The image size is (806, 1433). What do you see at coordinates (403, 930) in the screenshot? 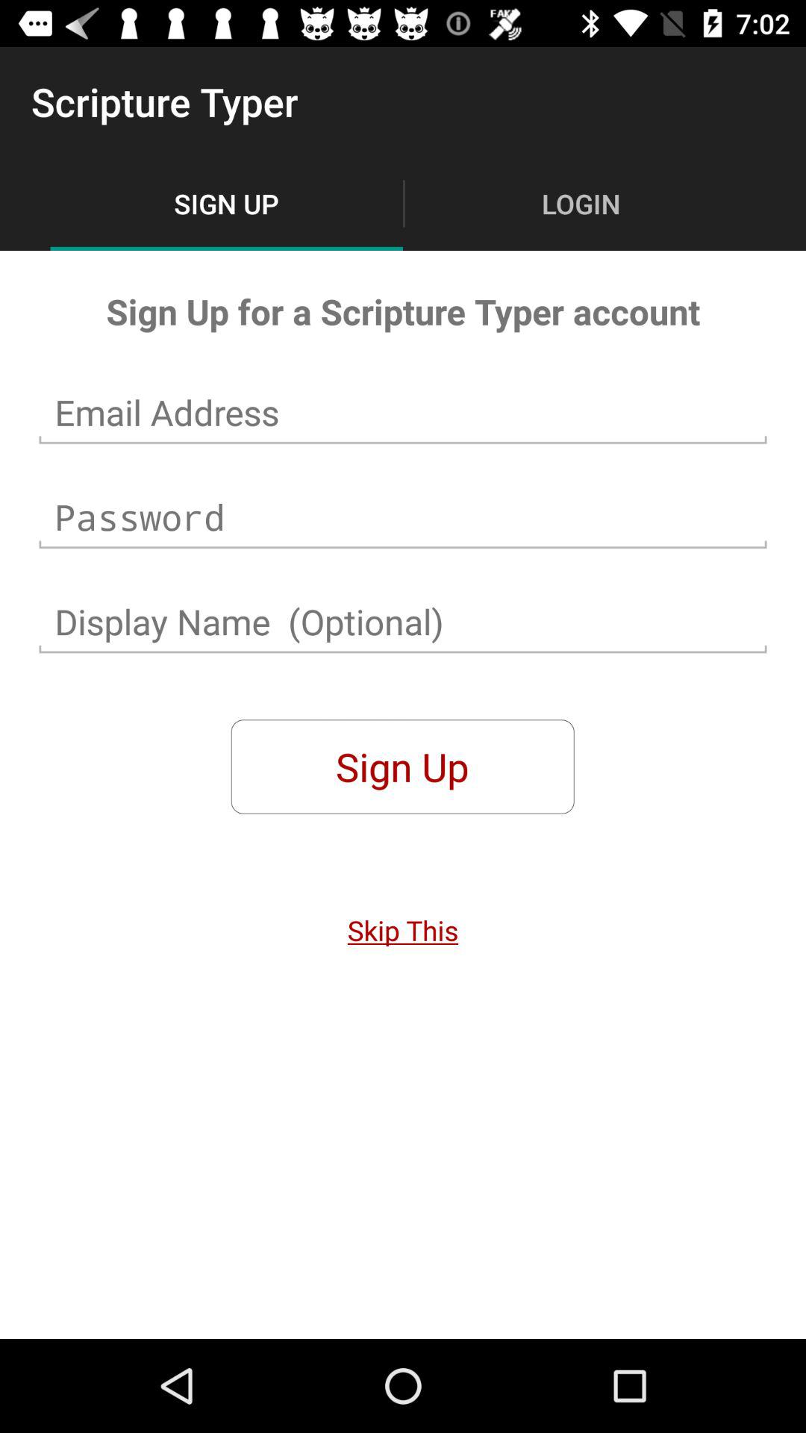
I see `jump until the skip this icon` at bounding box center [403, 930].